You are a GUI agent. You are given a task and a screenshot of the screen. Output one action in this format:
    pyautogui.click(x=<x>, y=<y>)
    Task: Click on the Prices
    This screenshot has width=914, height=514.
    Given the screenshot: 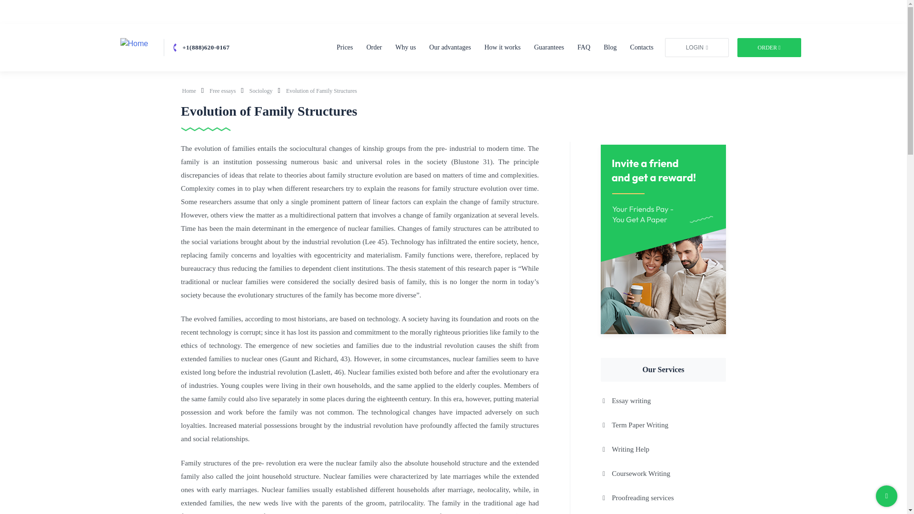 What is the action you would take?
    pyautogui.click(x=345, y=47)
    